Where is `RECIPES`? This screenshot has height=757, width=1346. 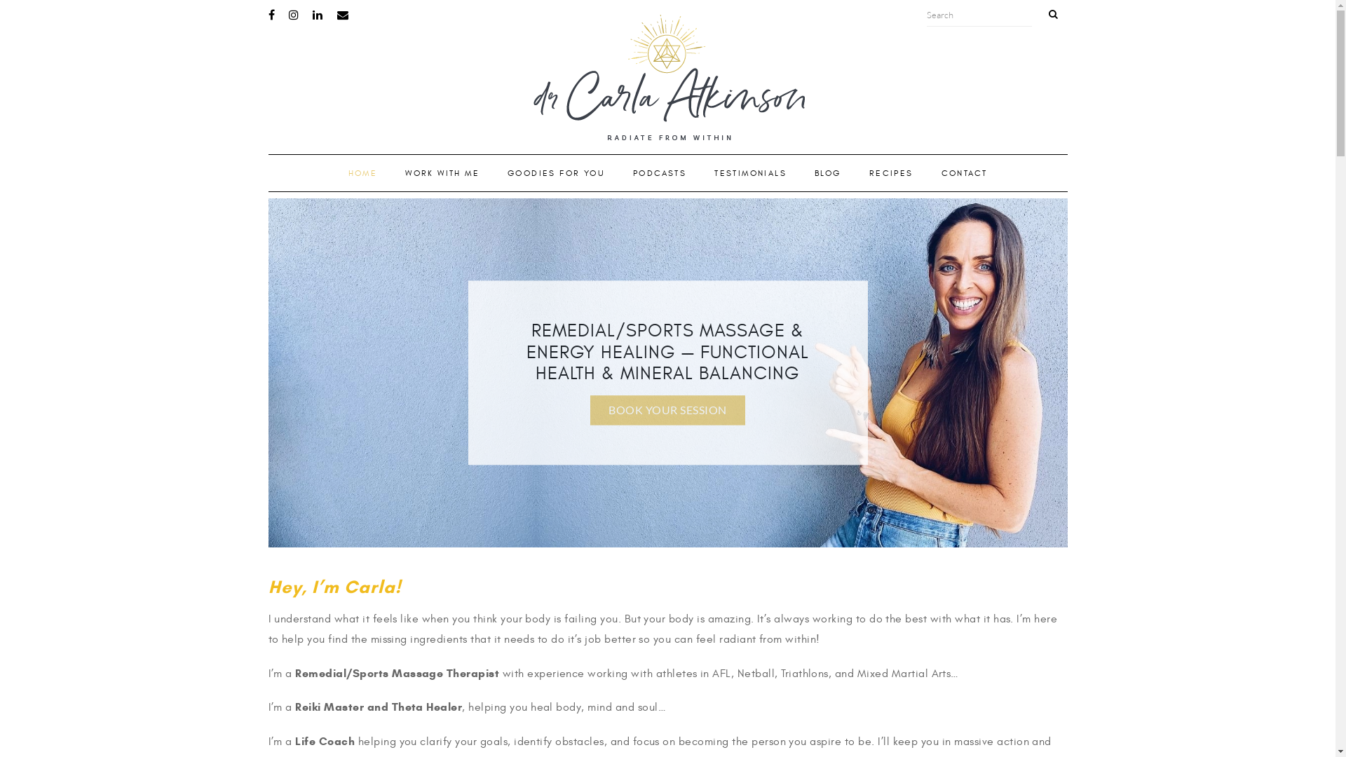
RECIPES is located at coordinates (892, 173).